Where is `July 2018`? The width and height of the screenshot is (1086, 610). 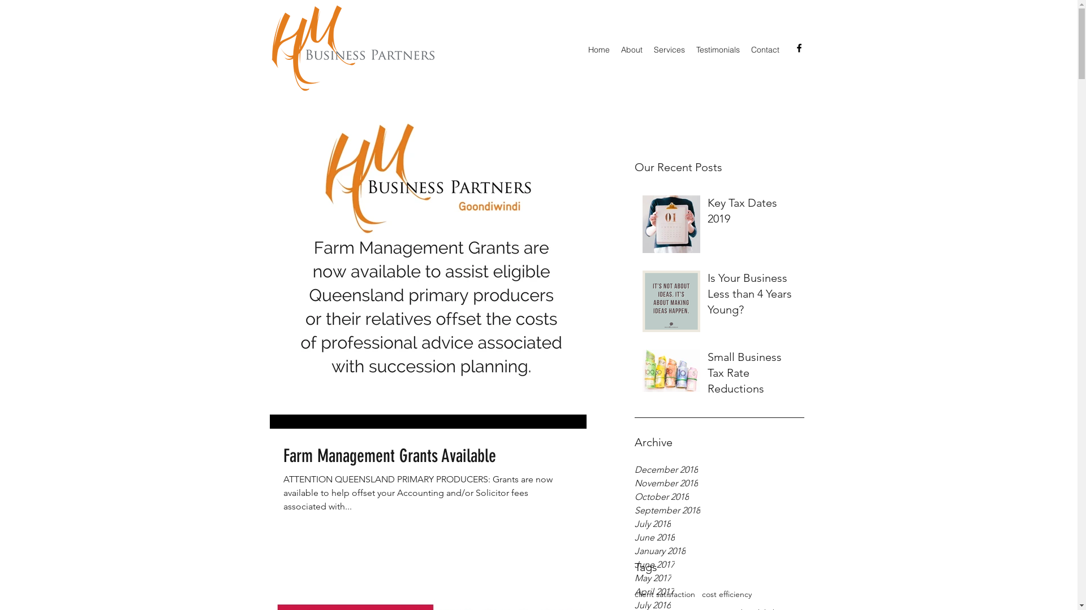 July 2018 is located at coordinates (719, 524).